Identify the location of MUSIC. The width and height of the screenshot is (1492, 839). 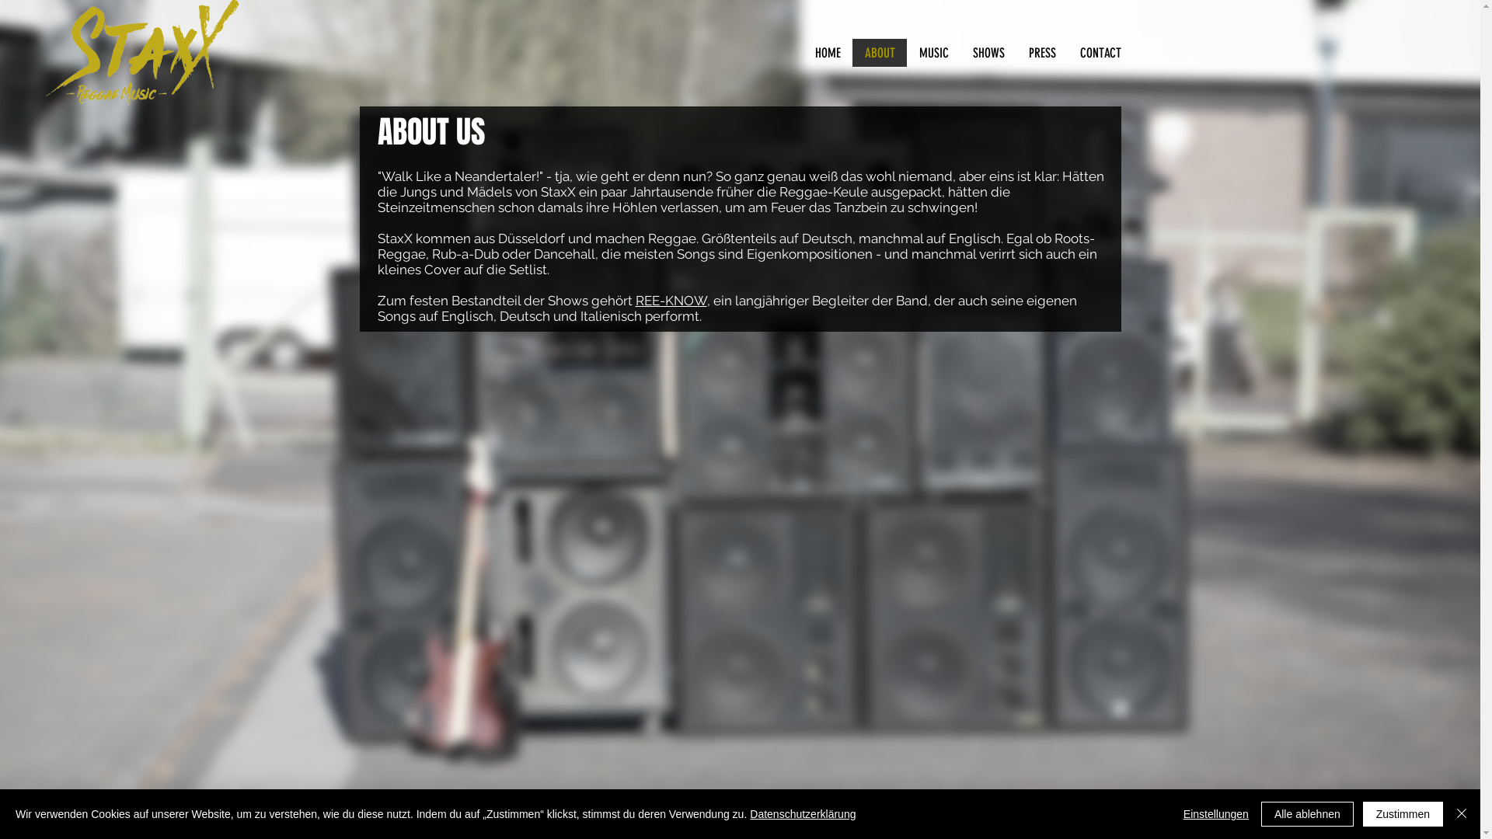
(932, 53).